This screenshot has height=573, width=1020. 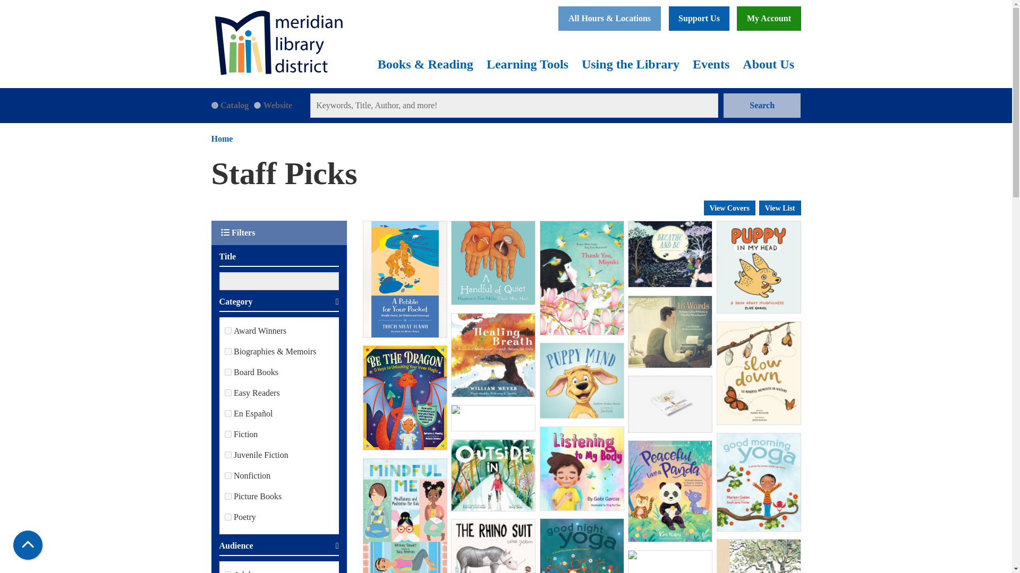 What do you see at coordinates (278, 42) in the screenshot?
I see `Home` at bounding box center [278, 42].